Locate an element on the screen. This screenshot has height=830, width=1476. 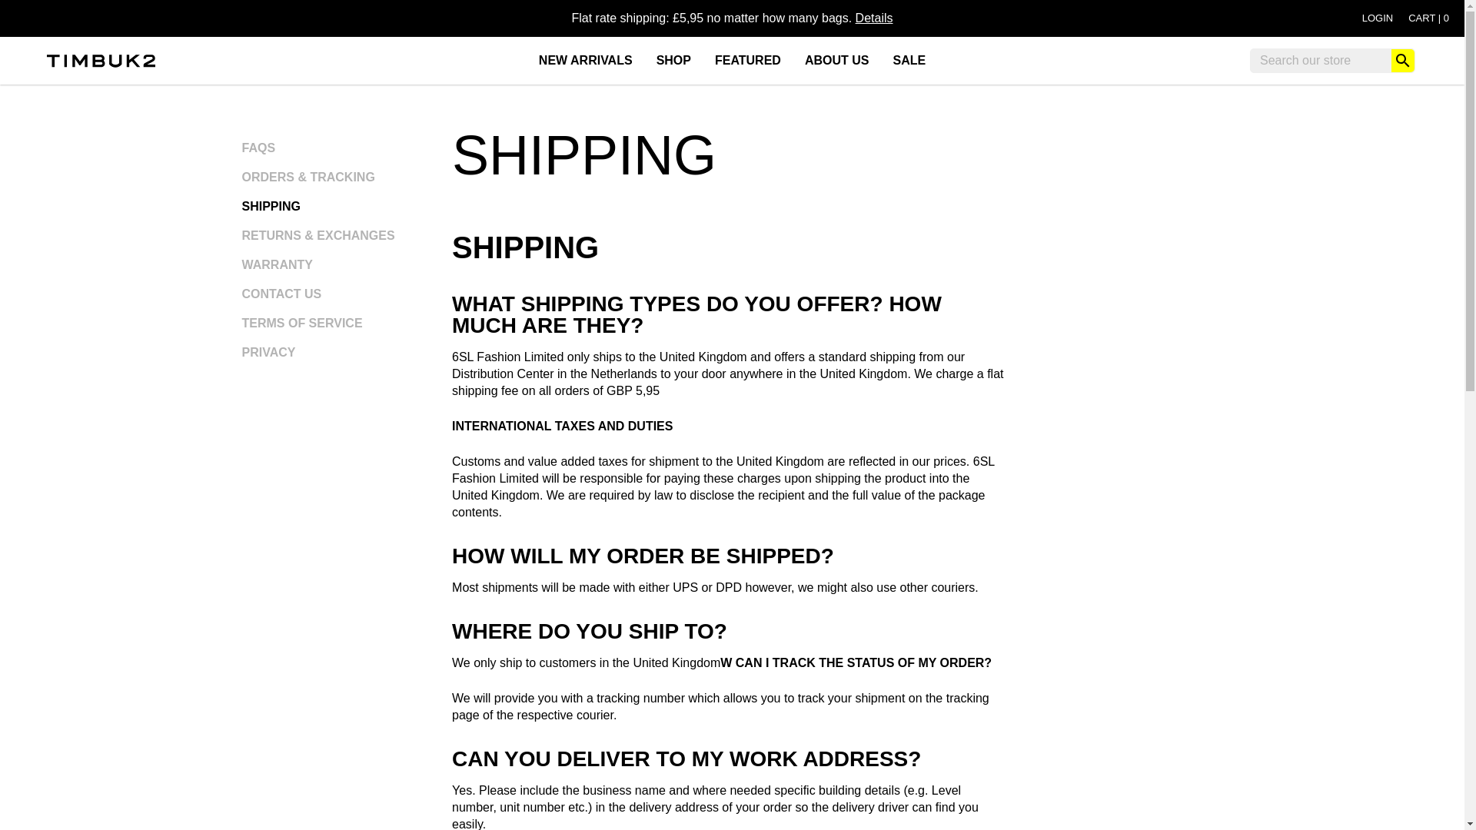
TERMS OF SERVICE is located at coordinates (1378, 18).